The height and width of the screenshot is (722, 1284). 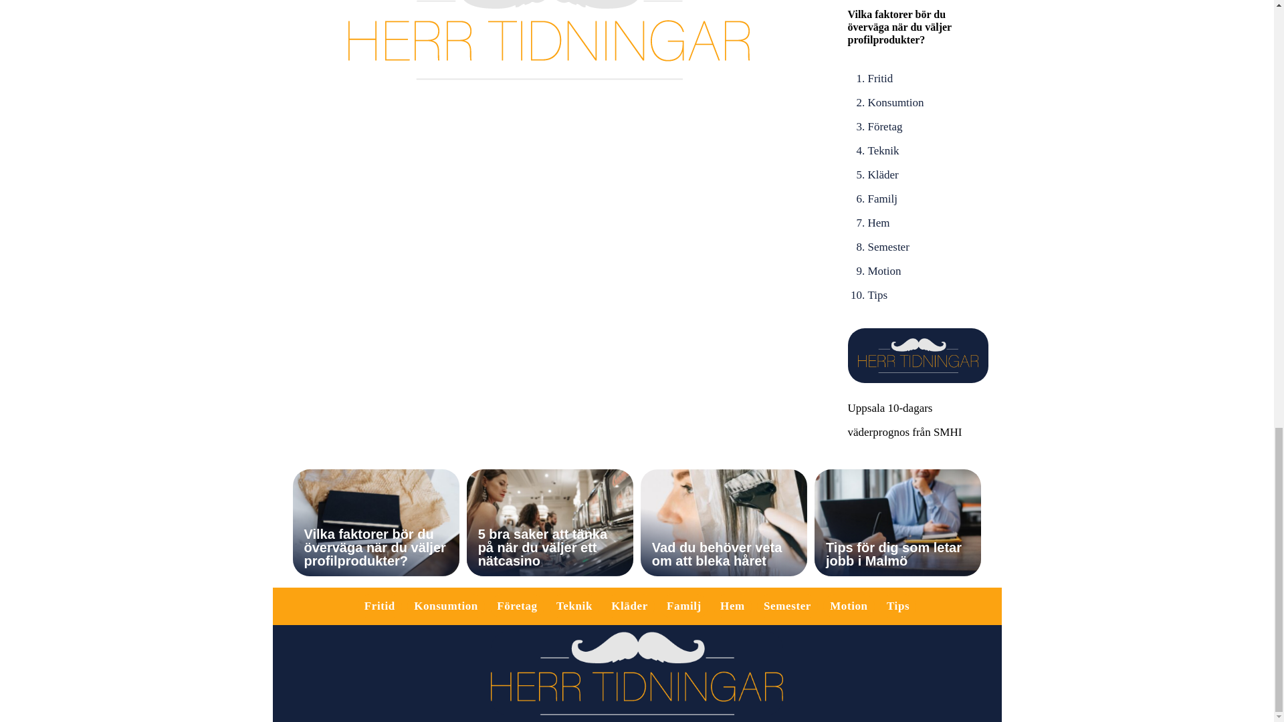 What do you see at coordinates (380, 606) in the screenshot?
I see `Fritid` at bounding box center [380, 606].